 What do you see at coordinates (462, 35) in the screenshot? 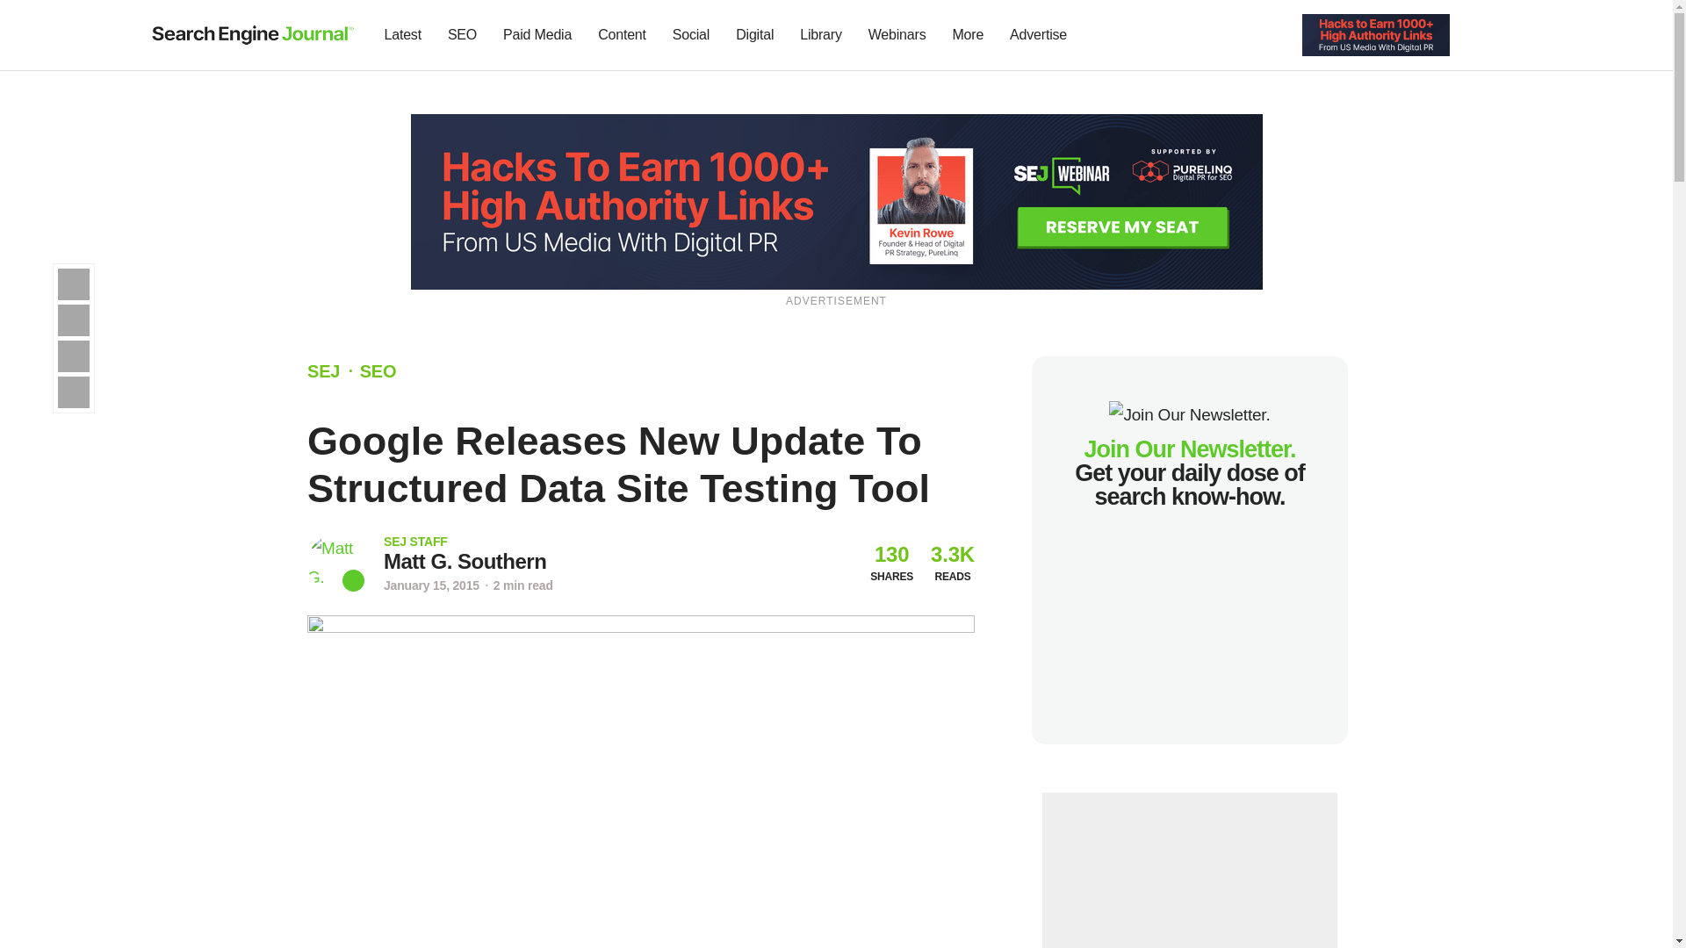
I see `SEO` at bounding box center [462, 35].